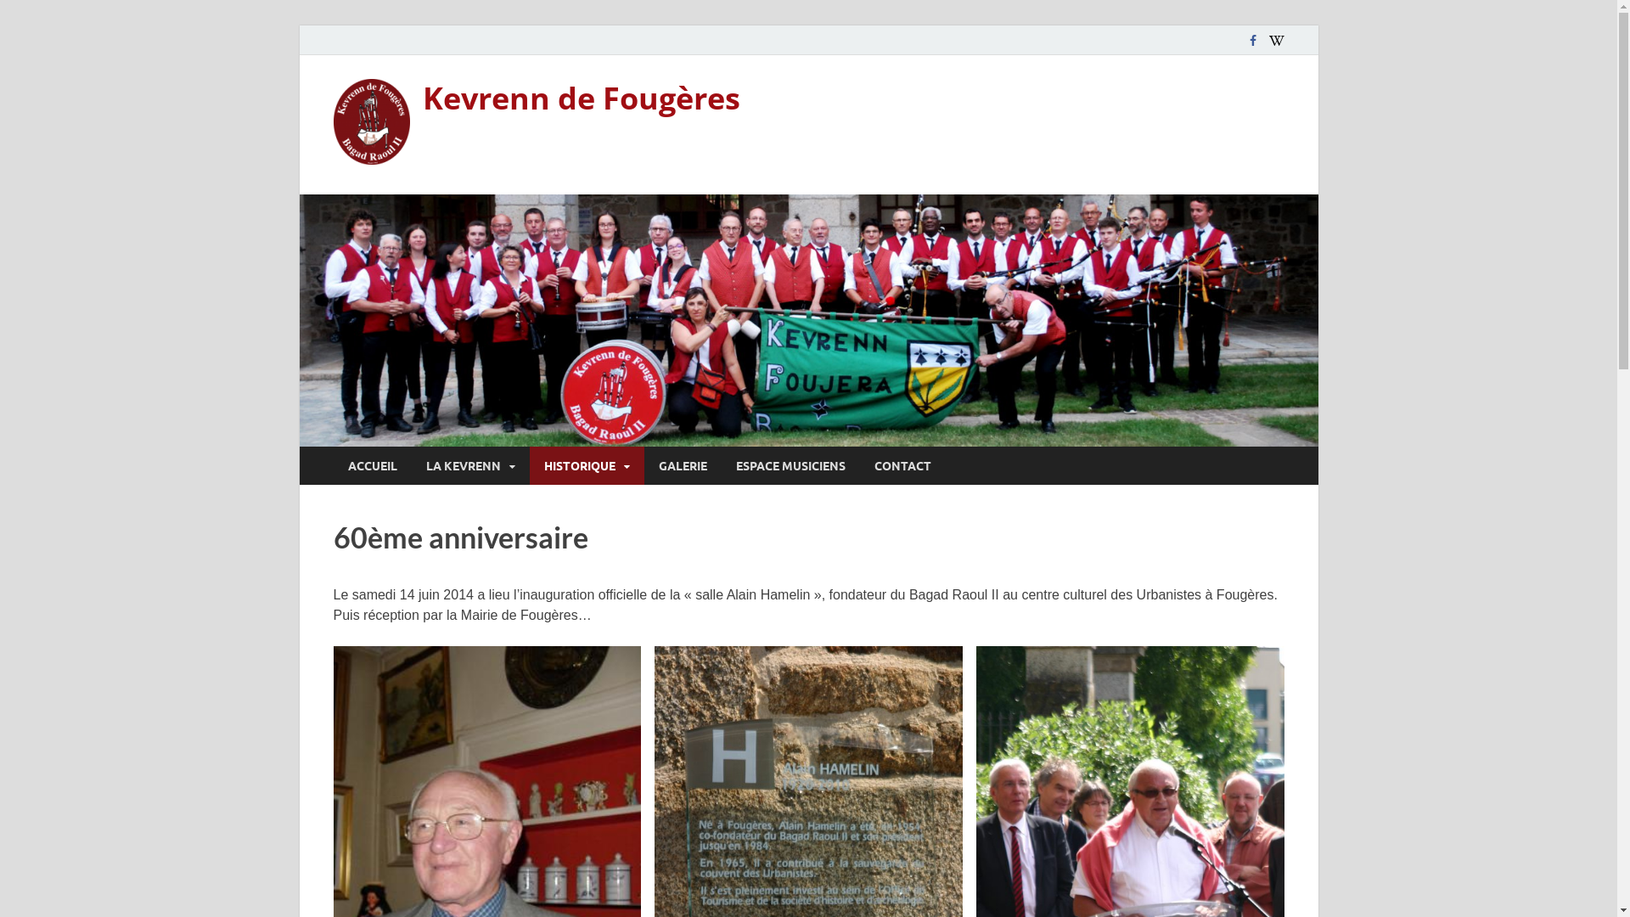 Image resolution: width=1630 pixels, height=917 pixels. What do you see at coordinates (902, 465) in the screenshot?
I see `CONTACT` at bounding box center [902, 465].